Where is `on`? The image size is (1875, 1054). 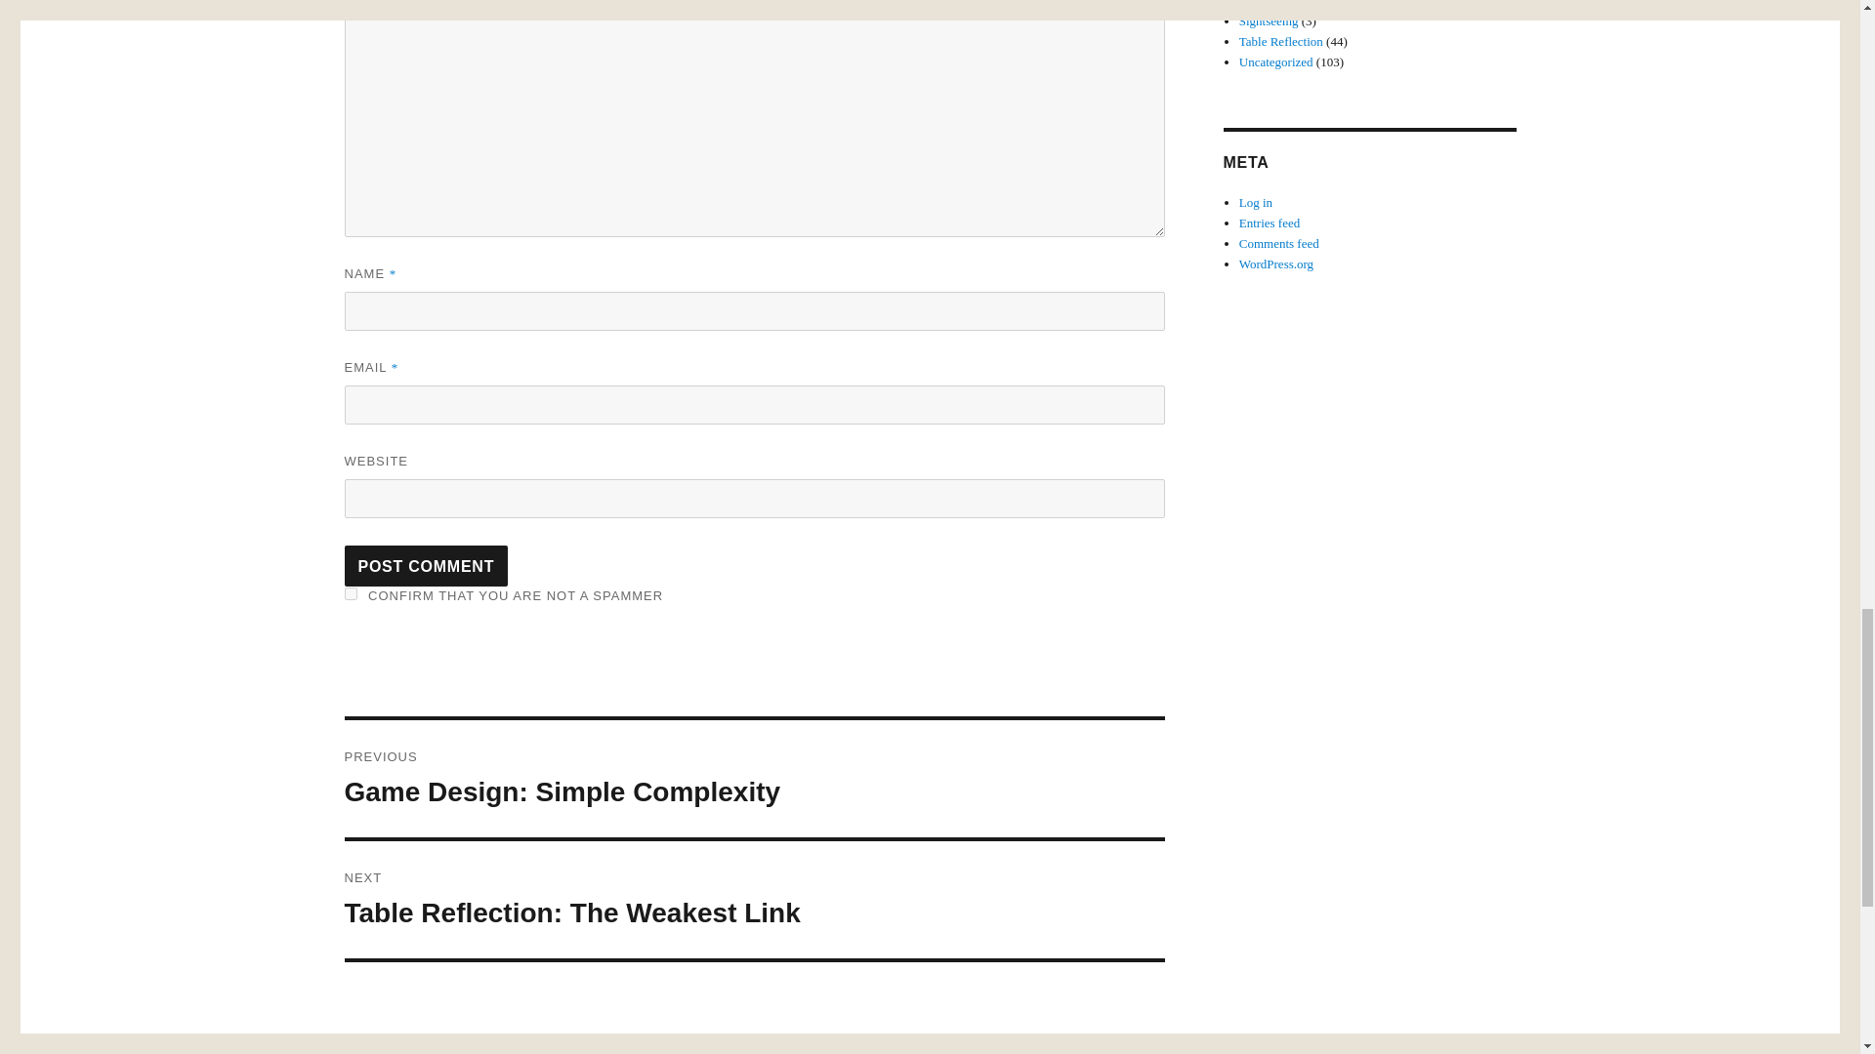 on is located at coordinates (754, 899).